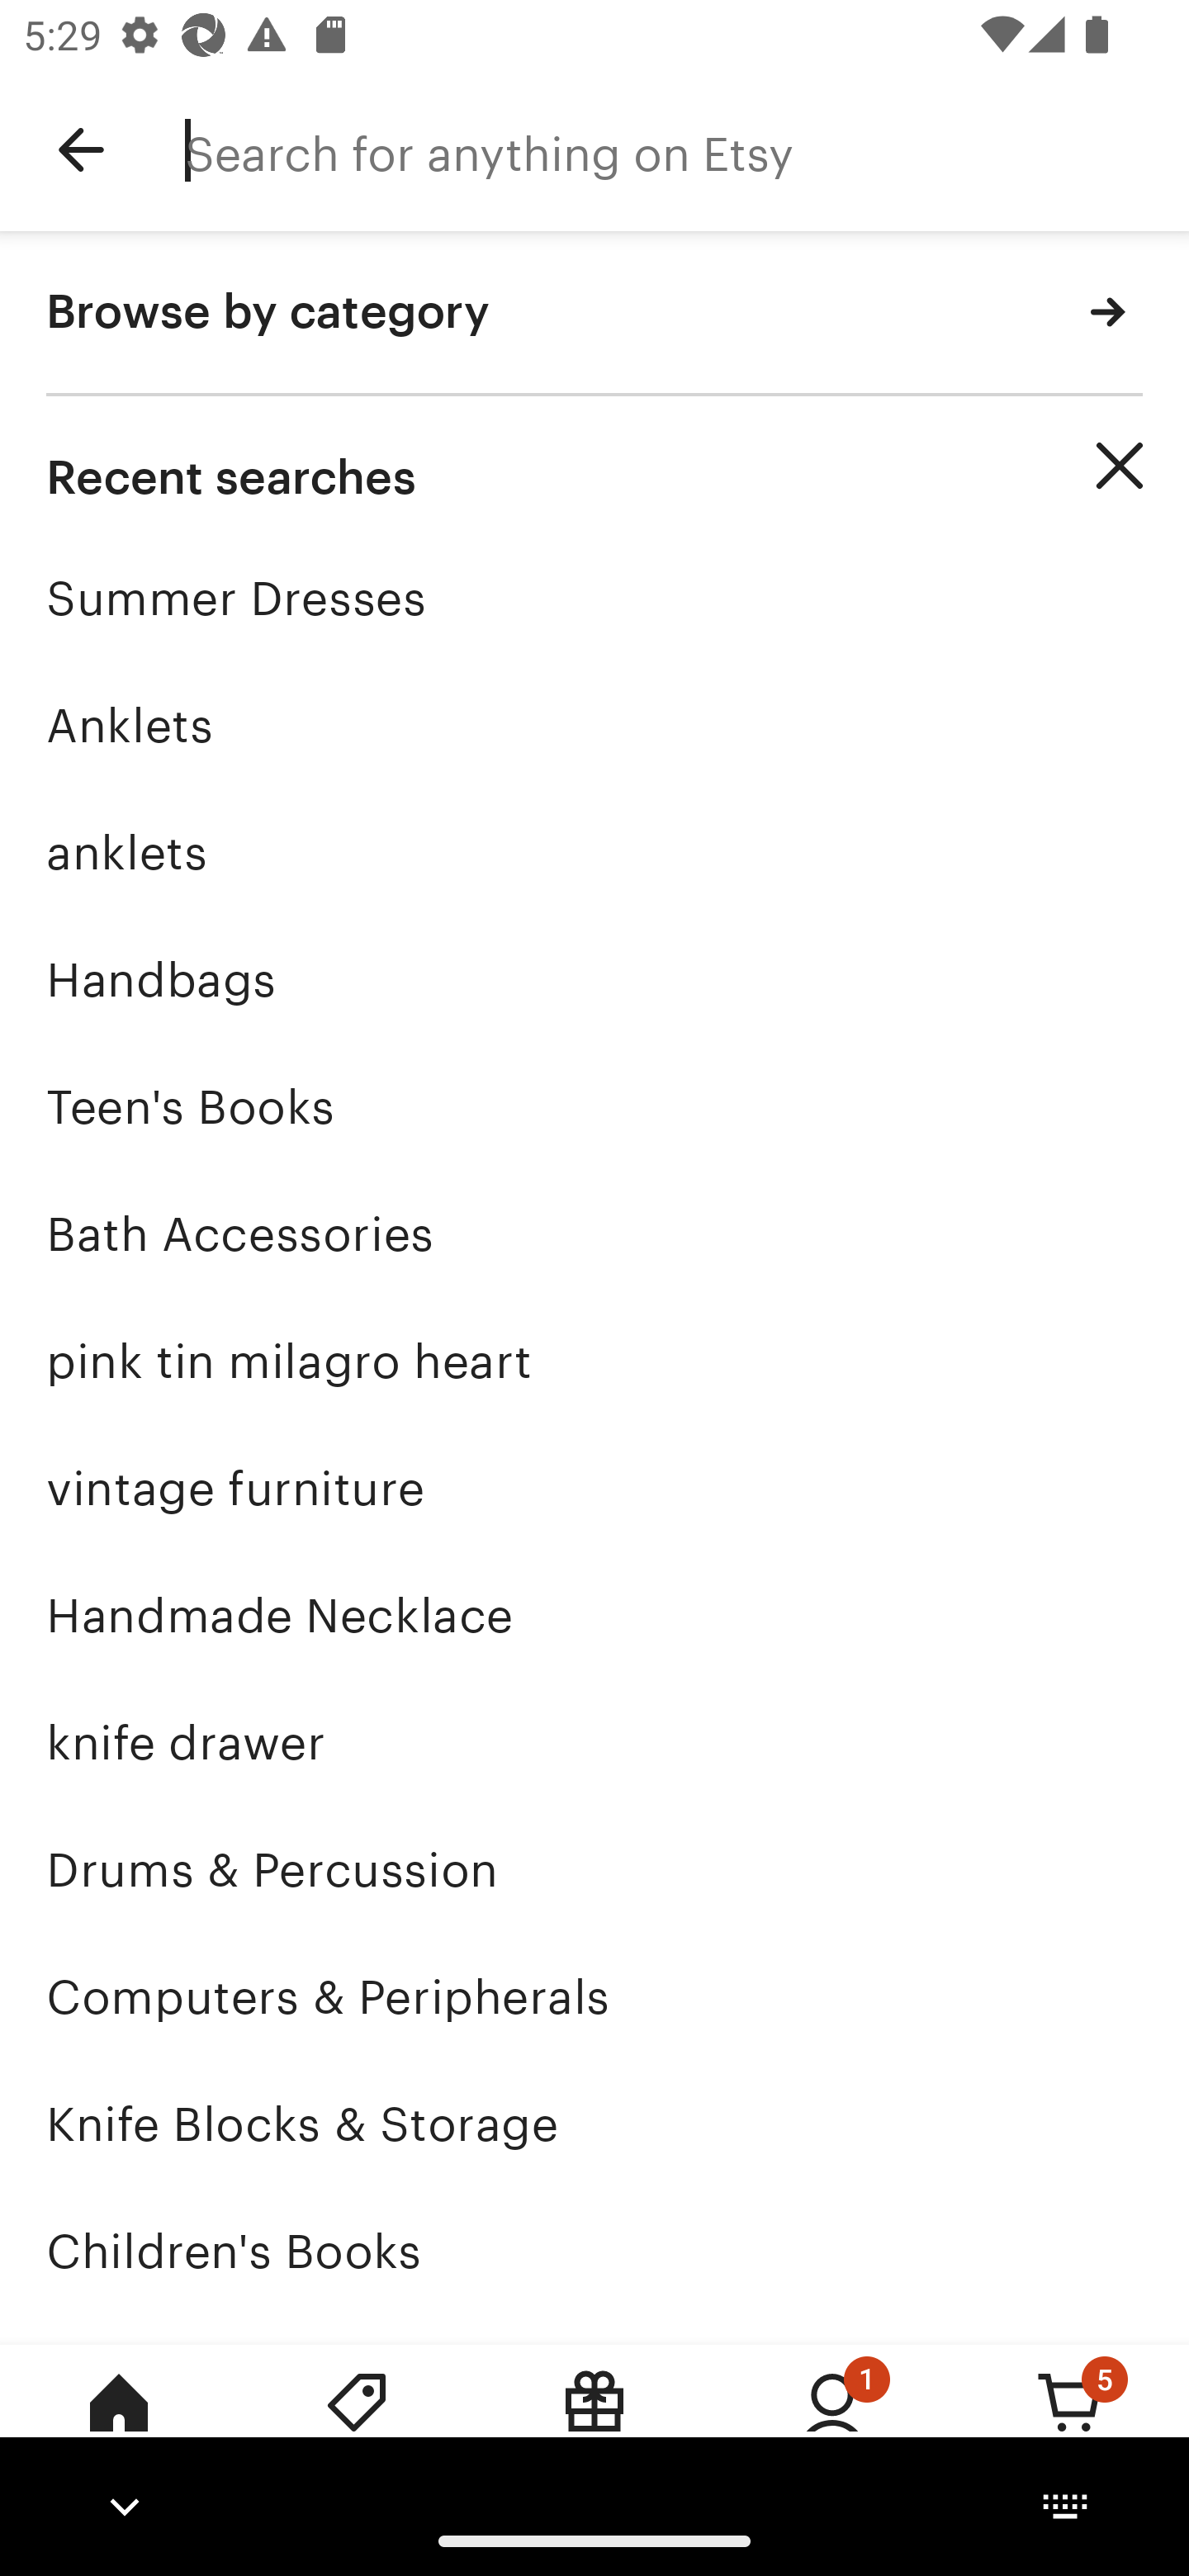 This screenshot has width=1189, height=2576. I want to click on Deals, so click(357, 2425).